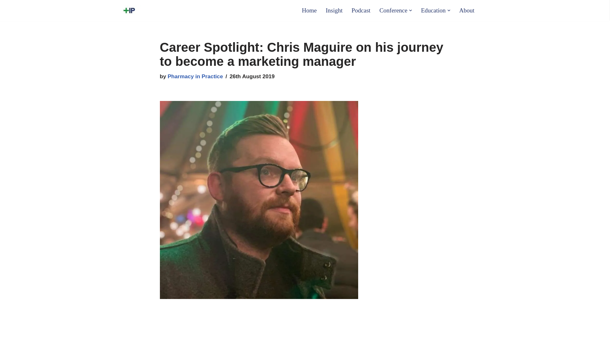 The height and width of the screenshot is (345, 614). What do you see at coordinates (334, 10) in the screenshot?
I see `Insight` at bounding box center [334, 10].